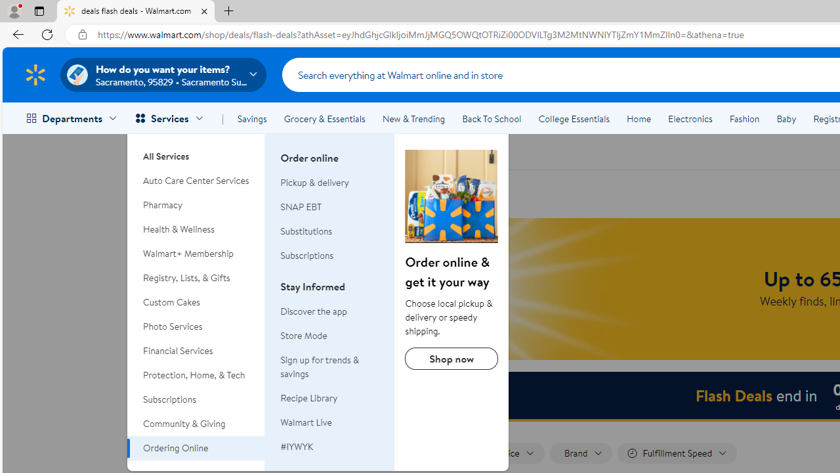 This screenshot has height=473, width=840. I want to click on Custom Cakes, so click(196, 302).